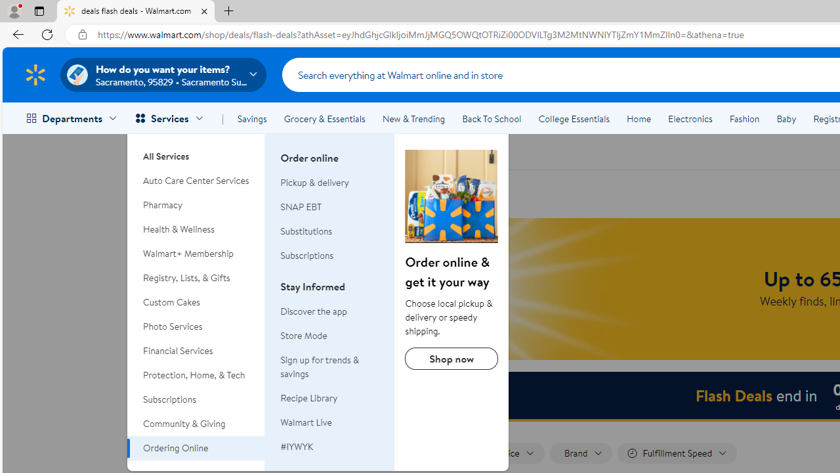 This screenshot has height=473, width=840. I want to click on Custom Cakes, so click(196, 302).